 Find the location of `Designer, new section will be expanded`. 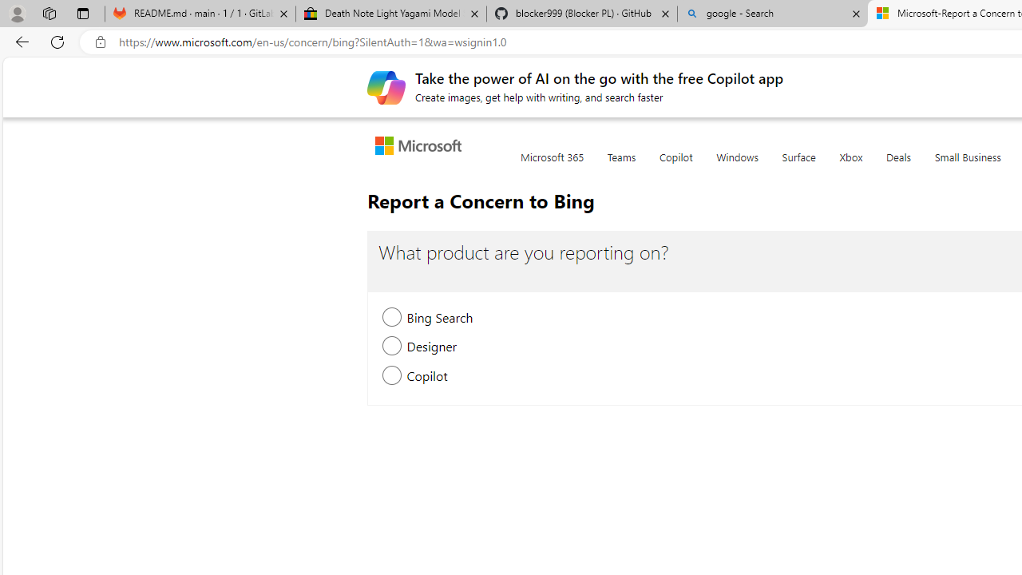

Designer, new section will be expanded is located at coordinates (393, 348).